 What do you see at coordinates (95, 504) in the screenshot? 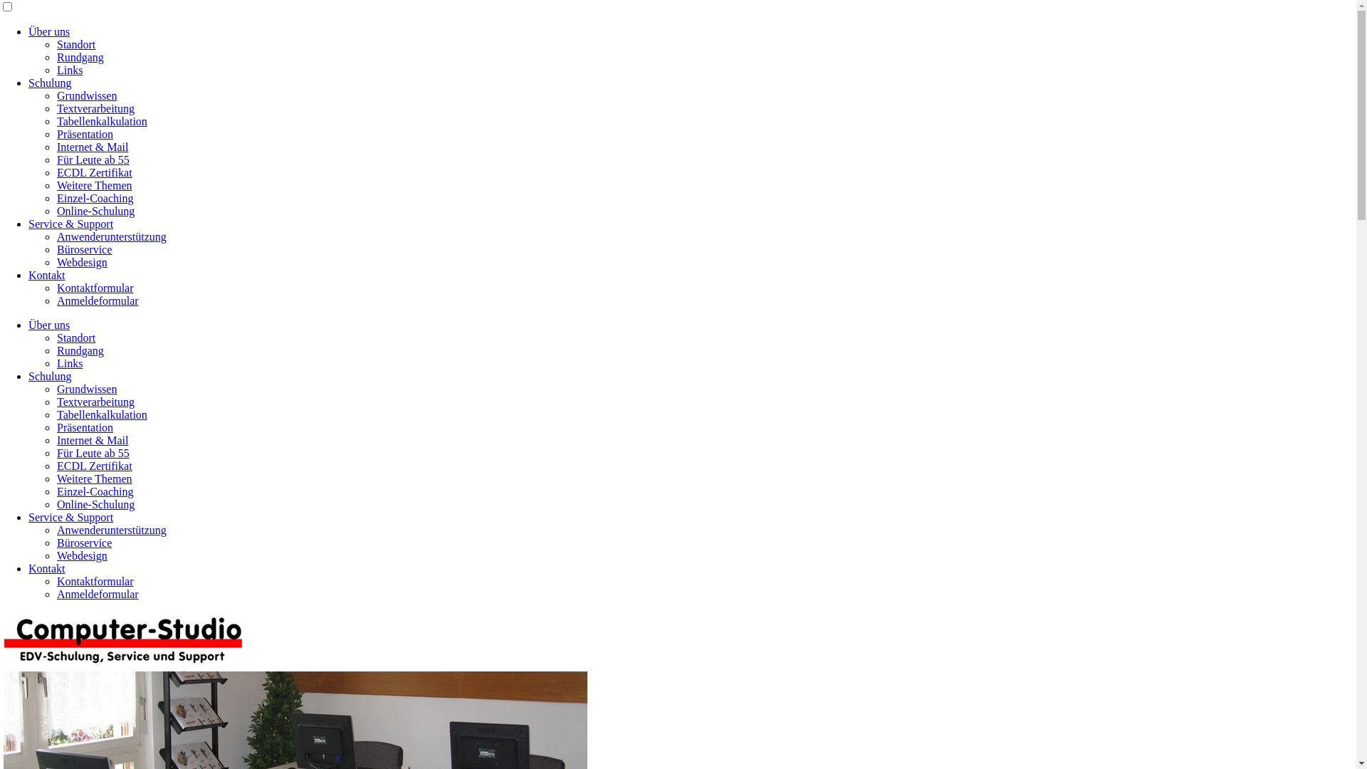
I see `Online-Schulung` at bounding box center [95, 504].